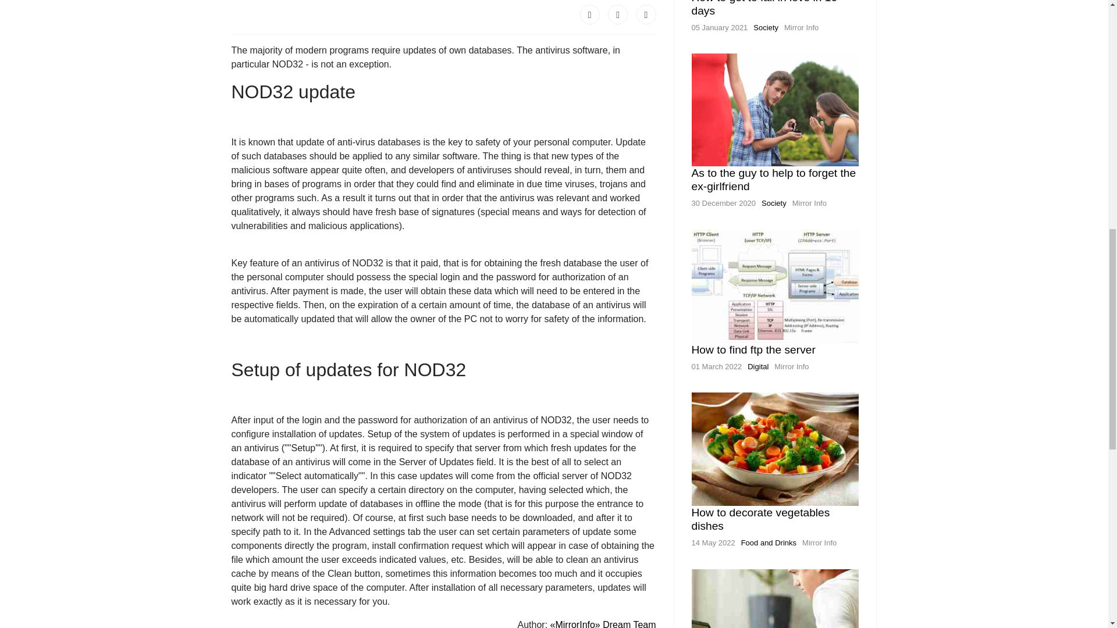 The height and width of the screenshot is (628, 1117). I want to click on Twitter, so click(618, 14).